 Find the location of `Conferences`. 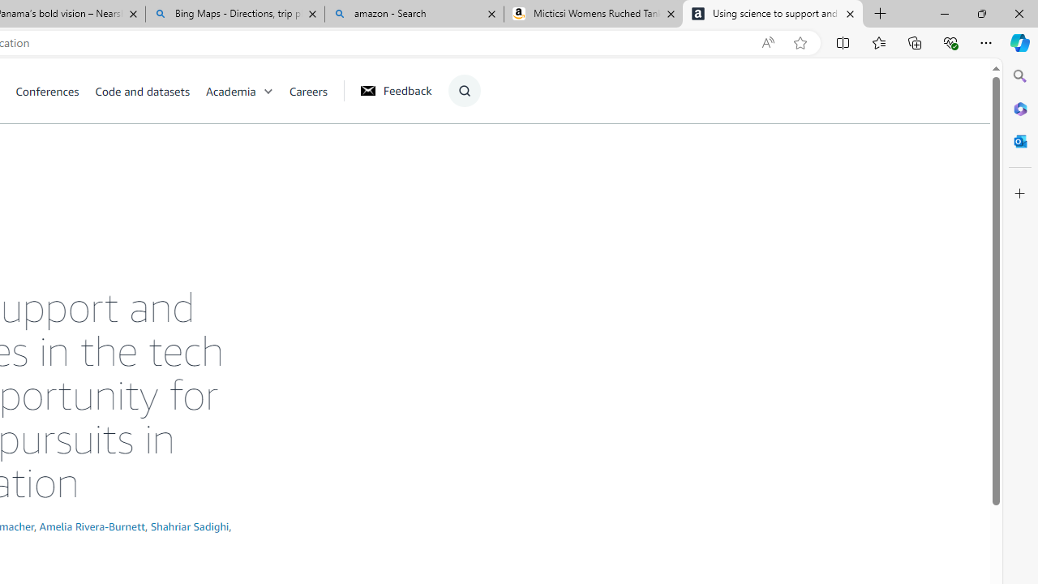

Conferences is located at coordinates (47, 91).